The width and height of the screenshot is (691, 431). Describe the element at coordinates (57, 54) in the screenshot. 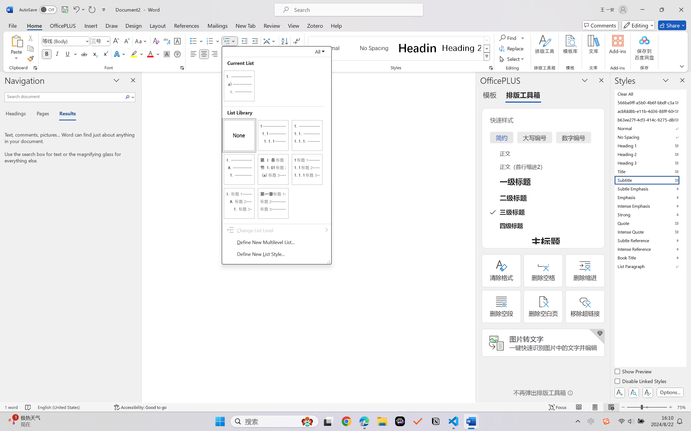

I see `Italic` at that location.